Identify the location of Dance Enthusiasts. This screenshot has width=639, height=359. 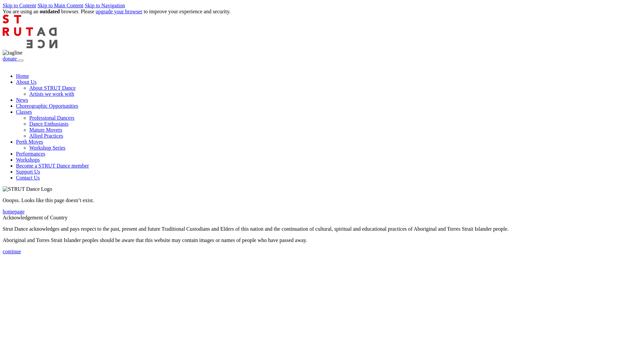
(49, 124).